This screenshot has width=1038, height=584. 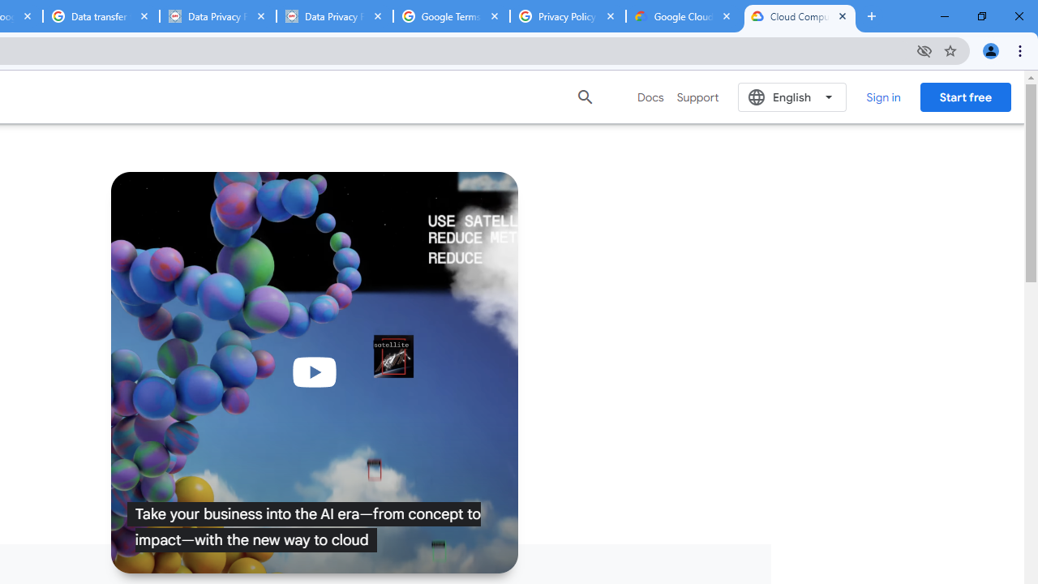 I want to click on Data Privacy Framework, so click(x=217, y=16).